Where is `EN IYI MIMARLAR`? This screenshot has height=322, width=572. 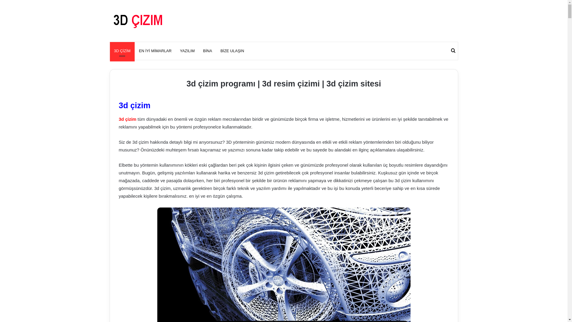
EN IYI MIMARLAR is located at coordinates (155, 51).